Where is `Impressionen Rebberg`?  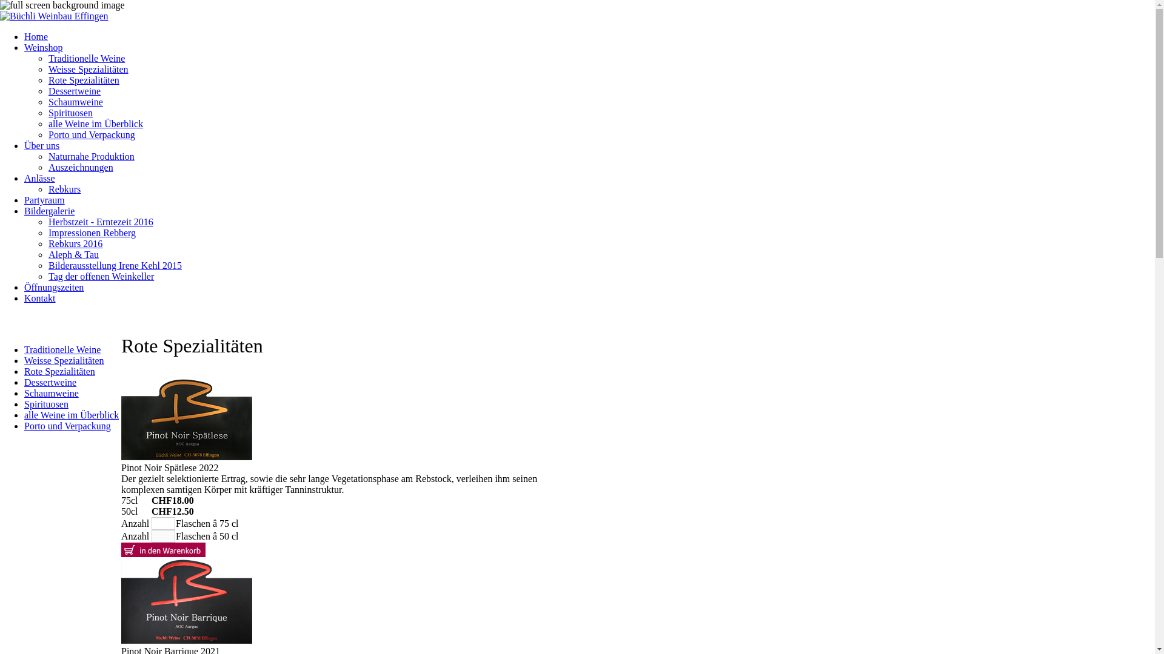
Impressionen Rebberg is located at coordinates (92, 233).